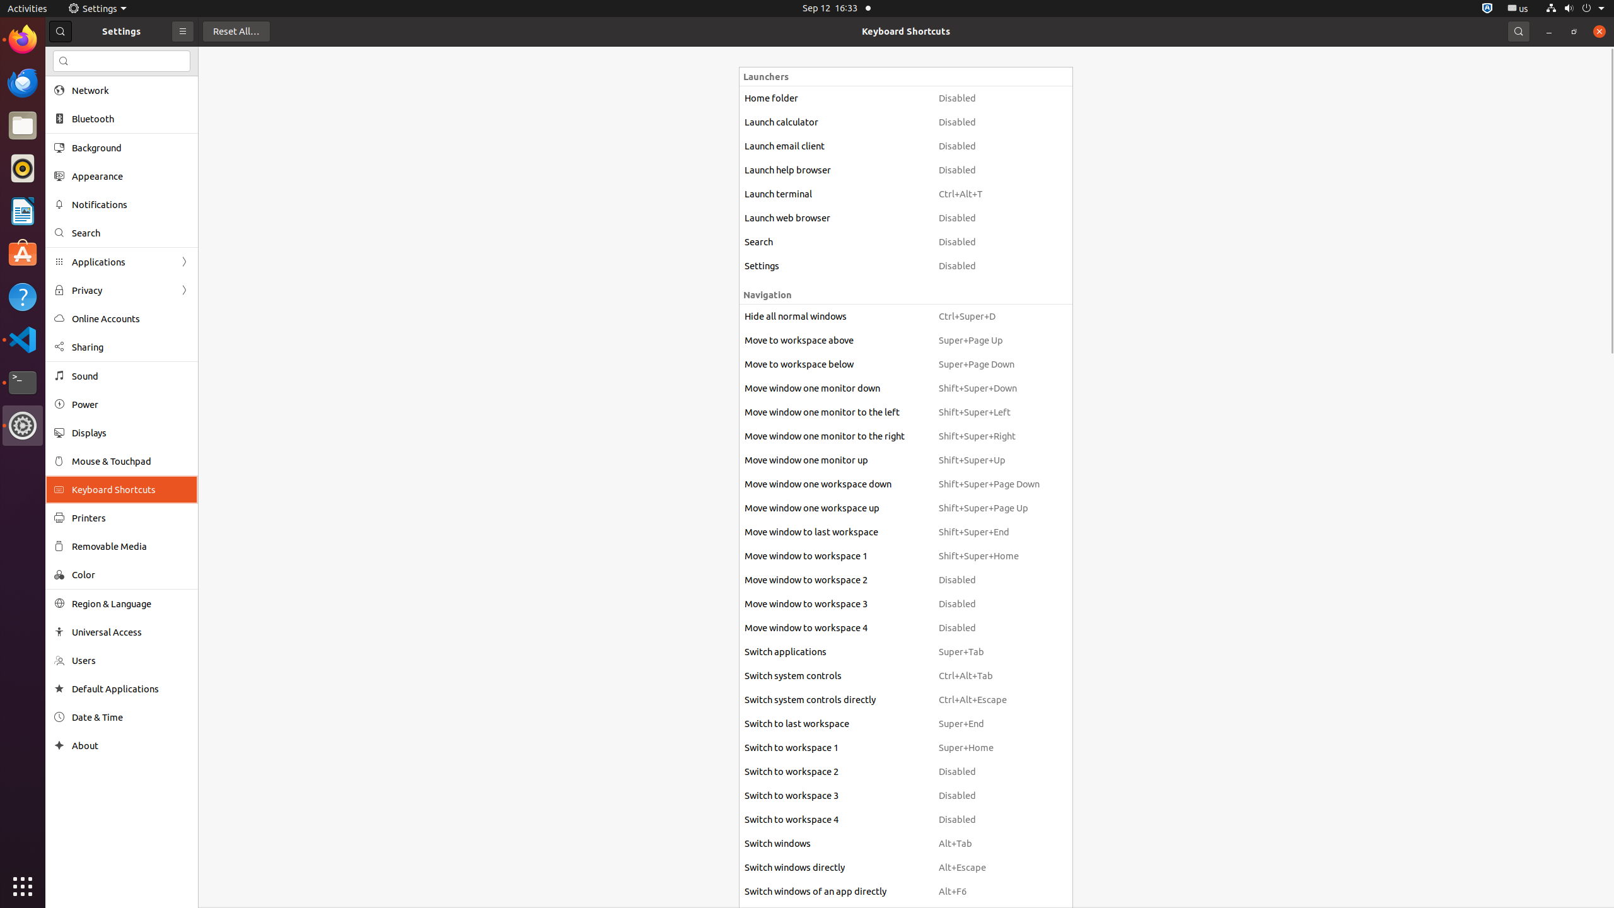 The width and height of the screenshot is (1614, 908). I want to click on Hide all normal windows, so click(836, 317).